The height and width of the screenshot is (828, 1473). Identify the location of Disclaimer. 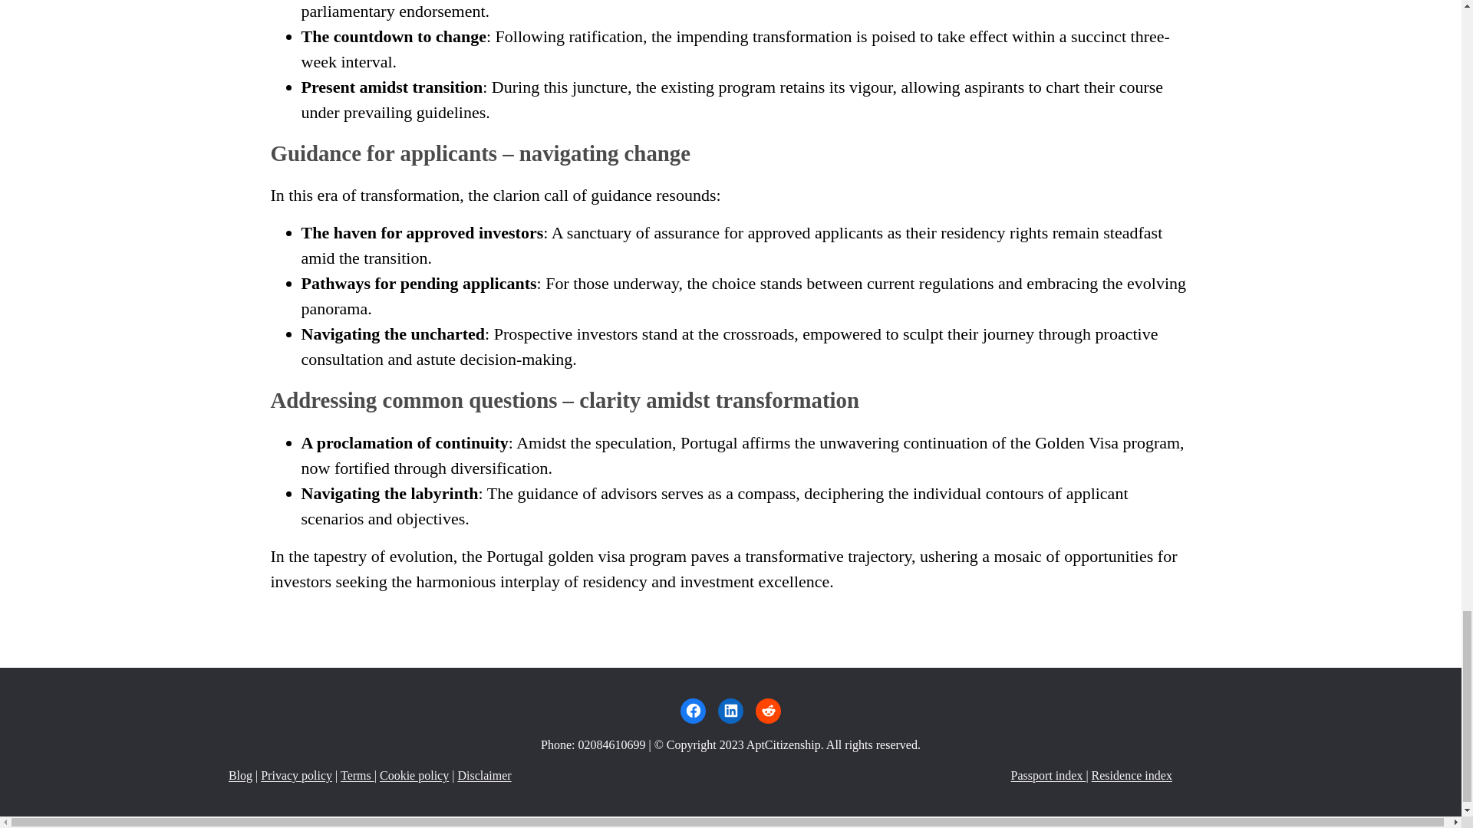
(483, 775).